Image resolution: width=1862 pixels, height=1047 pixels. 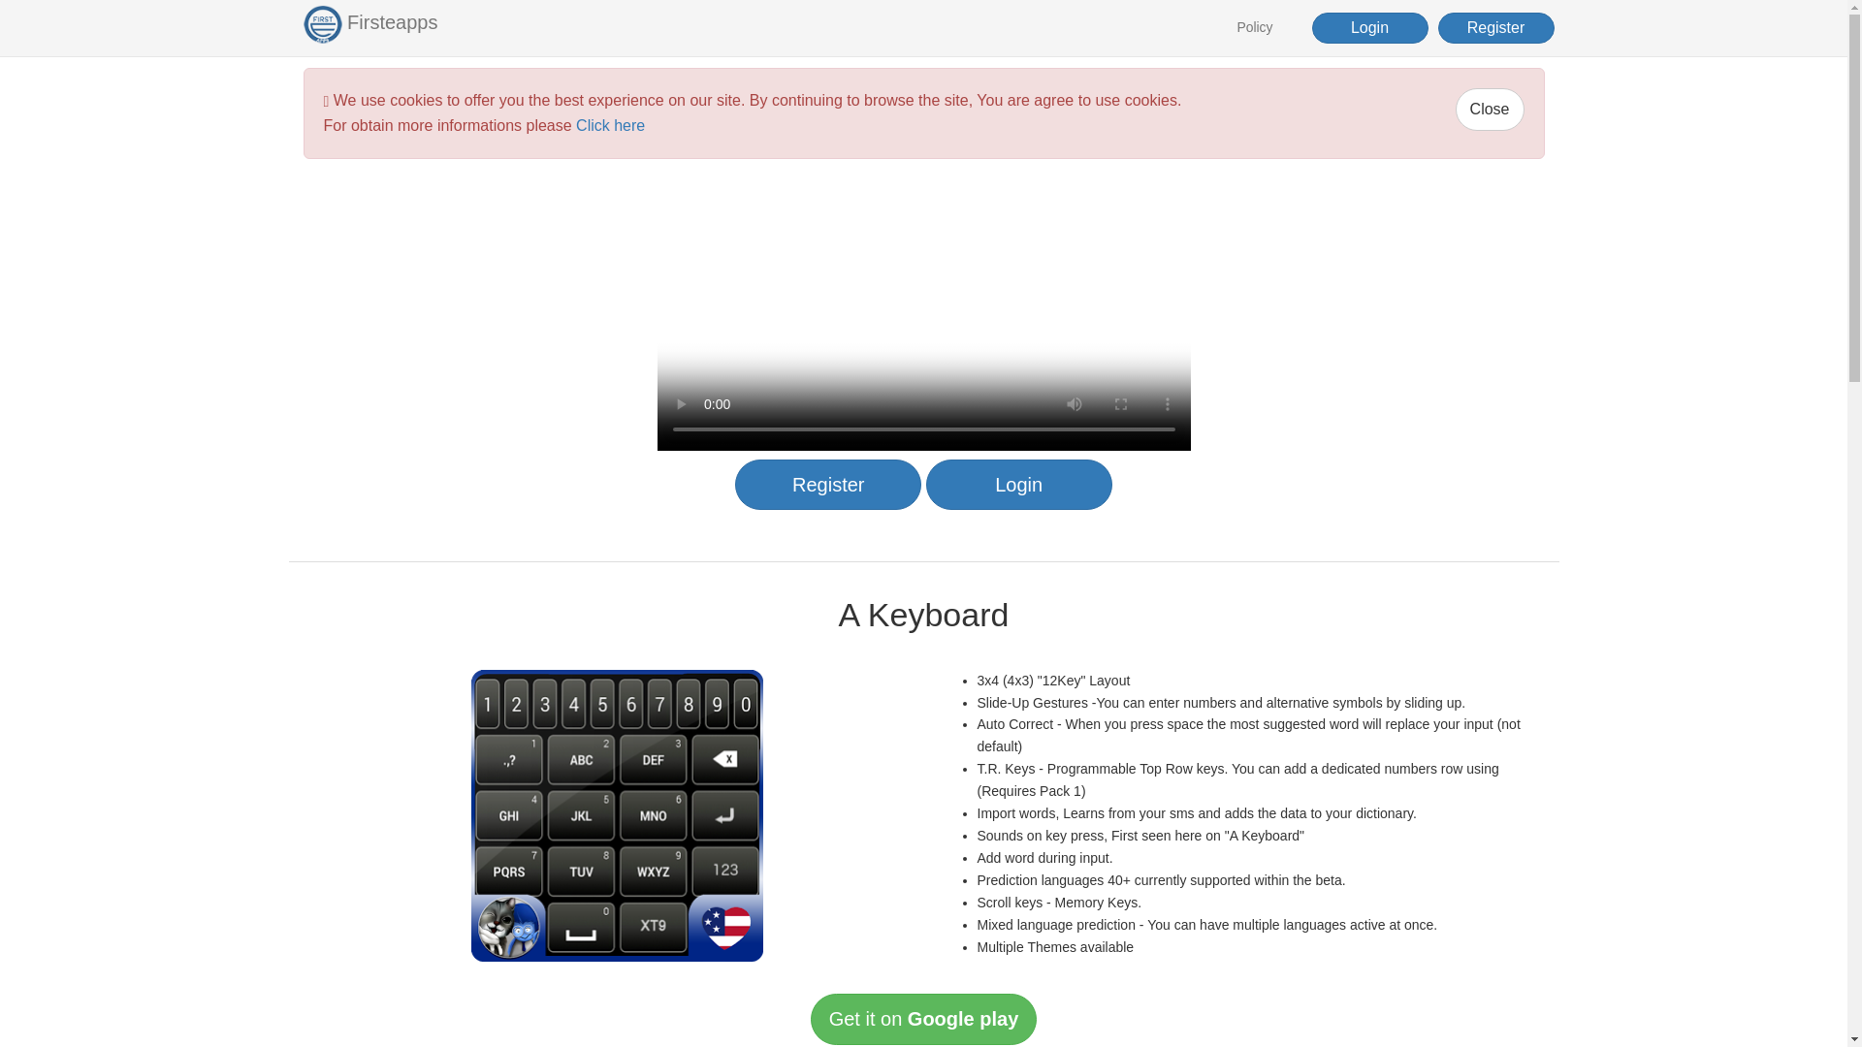 I want to click on Register, so click(x=1495, y=27).